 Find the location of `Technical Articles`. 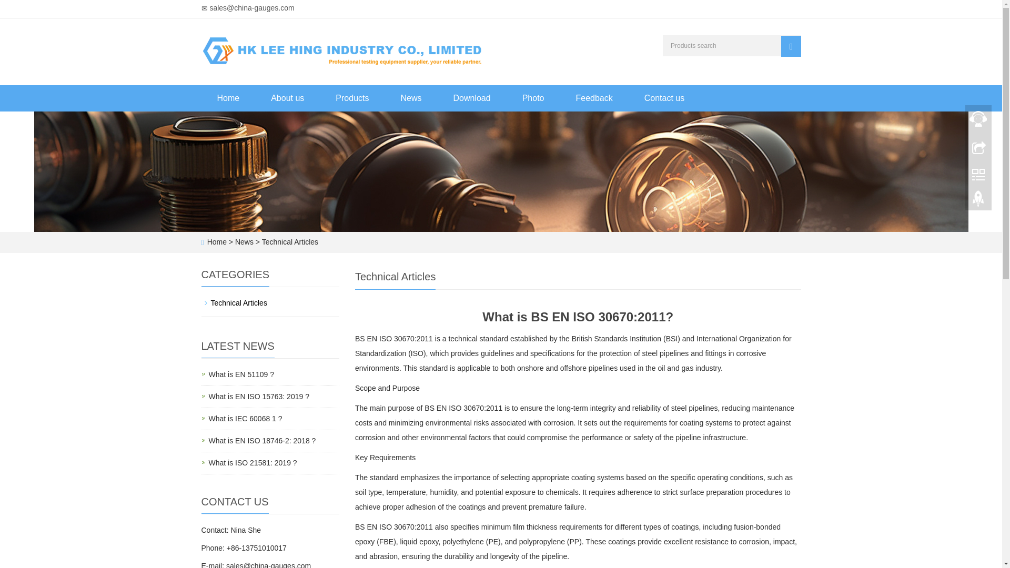

Technical Articles is located at coordinates (245, 419).